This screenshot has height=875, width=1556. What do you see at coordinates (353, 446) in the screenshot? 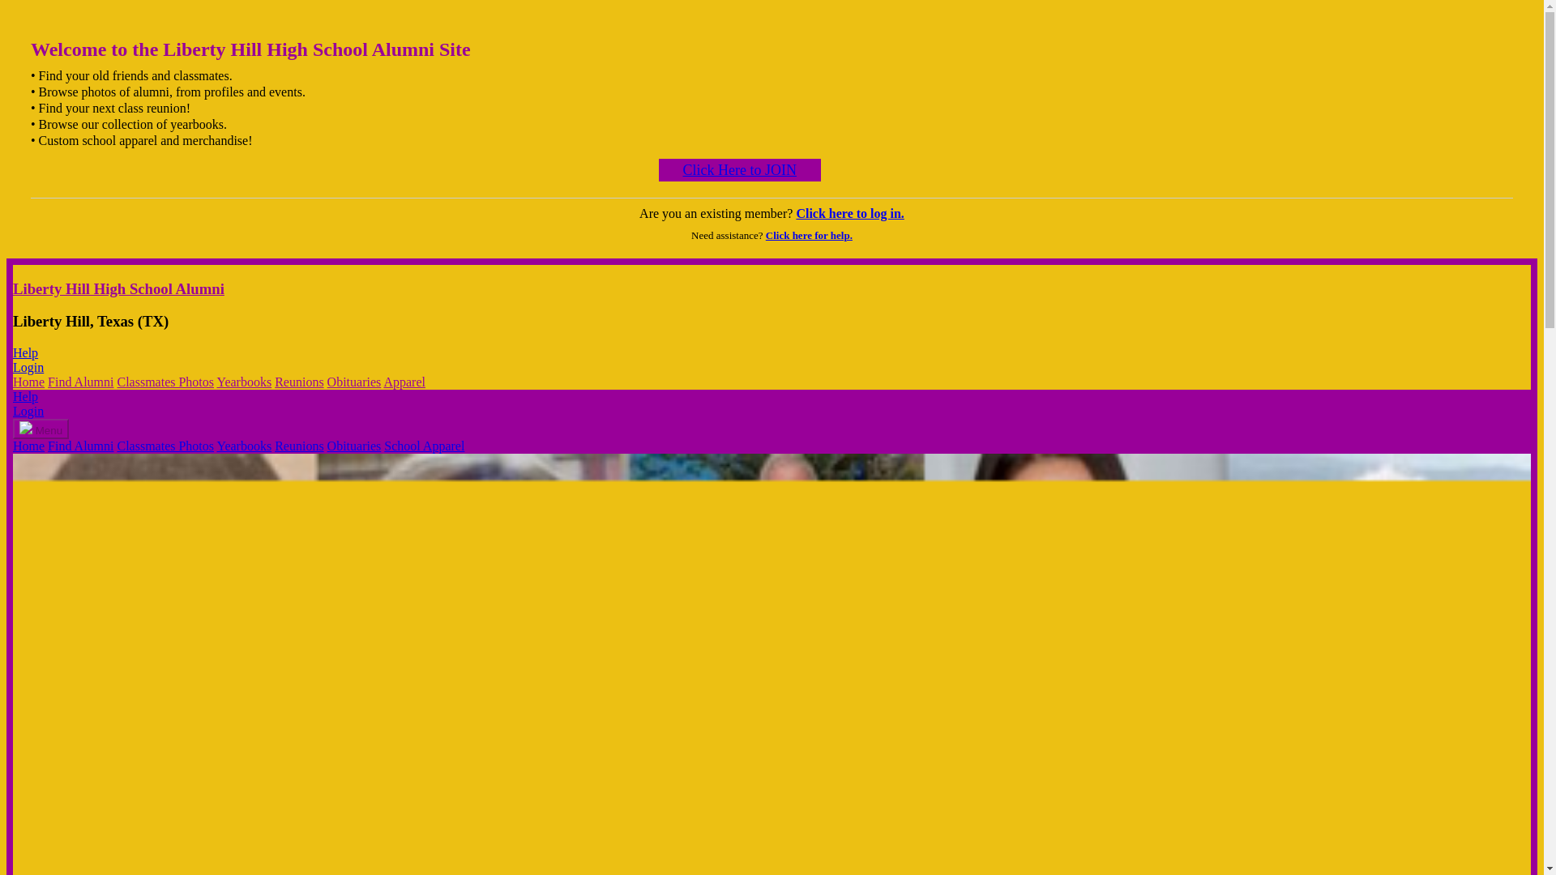
I see `Obituaries` at bounding box center [353, 446].